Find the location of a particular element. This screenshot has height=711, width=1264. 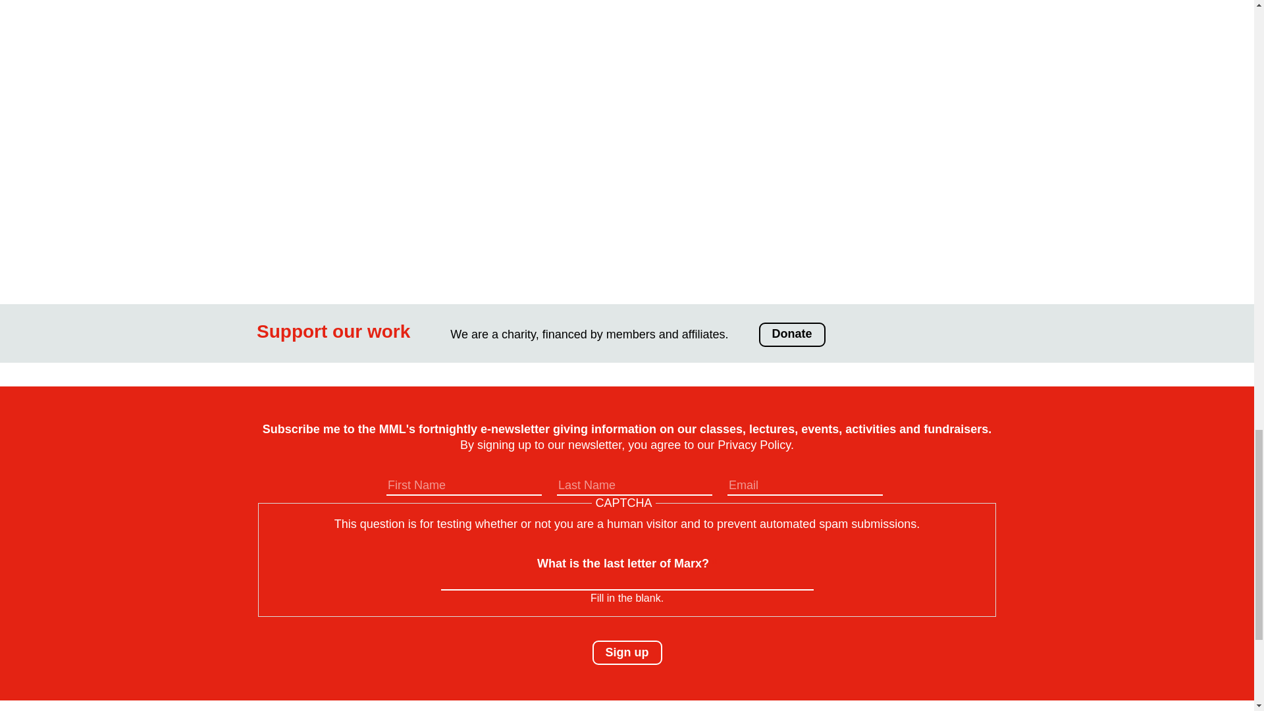

Privacy Policy is located at coordinates (754, 445).